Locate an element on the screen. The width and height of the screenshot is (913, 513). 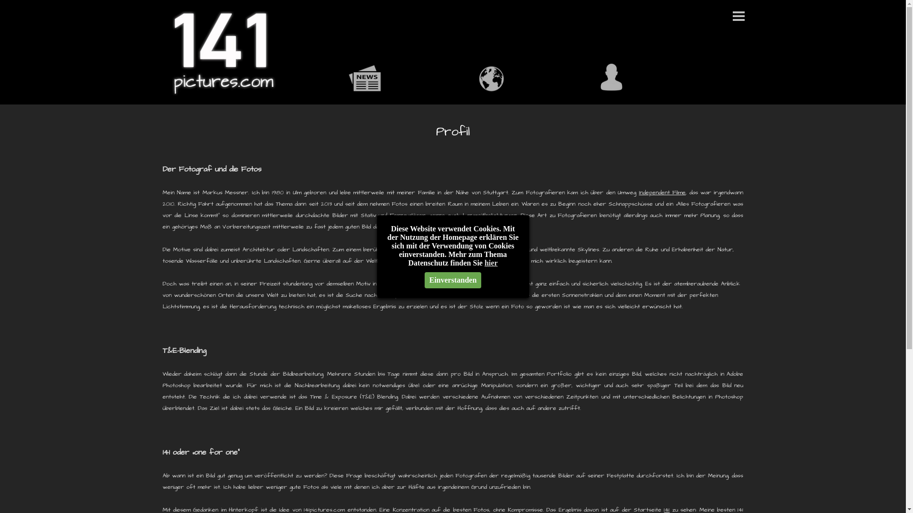
Independent Filme is located at coordinates (662, 193).